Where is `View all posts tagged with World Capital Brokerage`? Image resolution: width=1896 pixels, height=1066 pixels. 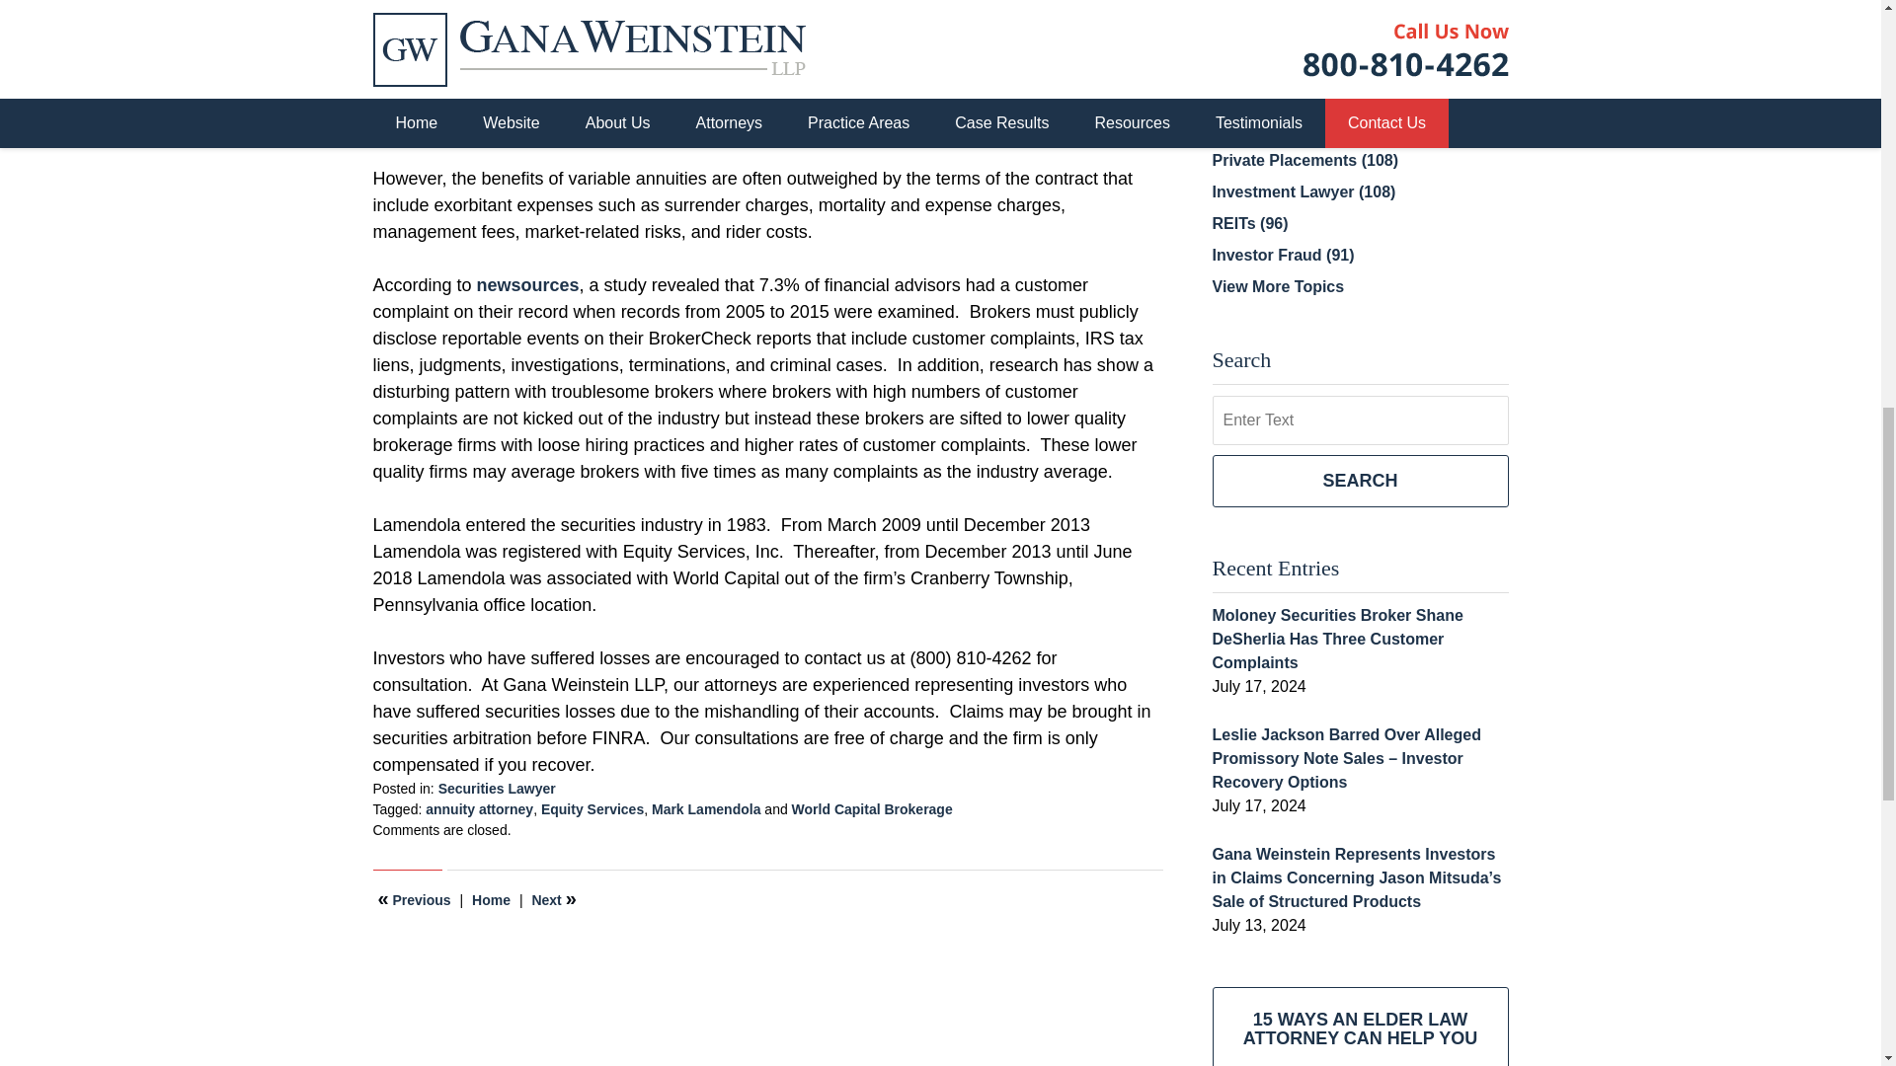
View all posts tagged with World Capital Brokerage is located at coordinates (873, 809).